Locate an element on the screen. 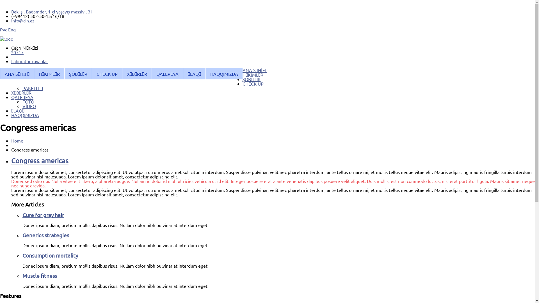  FOTO is located at coordinates (28, 102).